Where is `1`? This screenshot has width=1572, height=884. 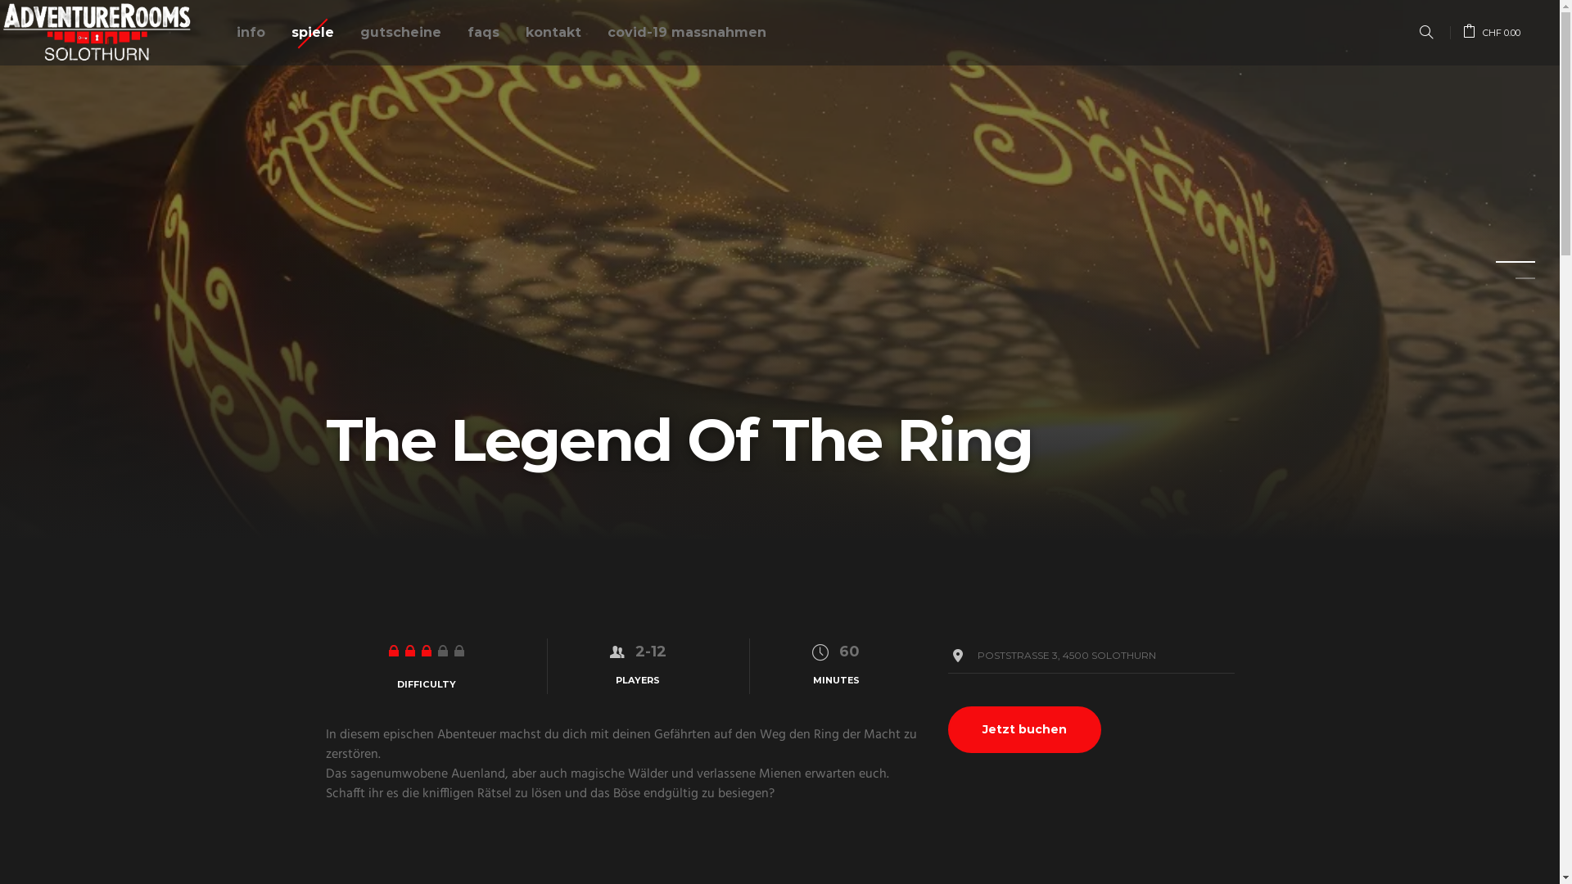
1 is located at coordinates (1506, 267).